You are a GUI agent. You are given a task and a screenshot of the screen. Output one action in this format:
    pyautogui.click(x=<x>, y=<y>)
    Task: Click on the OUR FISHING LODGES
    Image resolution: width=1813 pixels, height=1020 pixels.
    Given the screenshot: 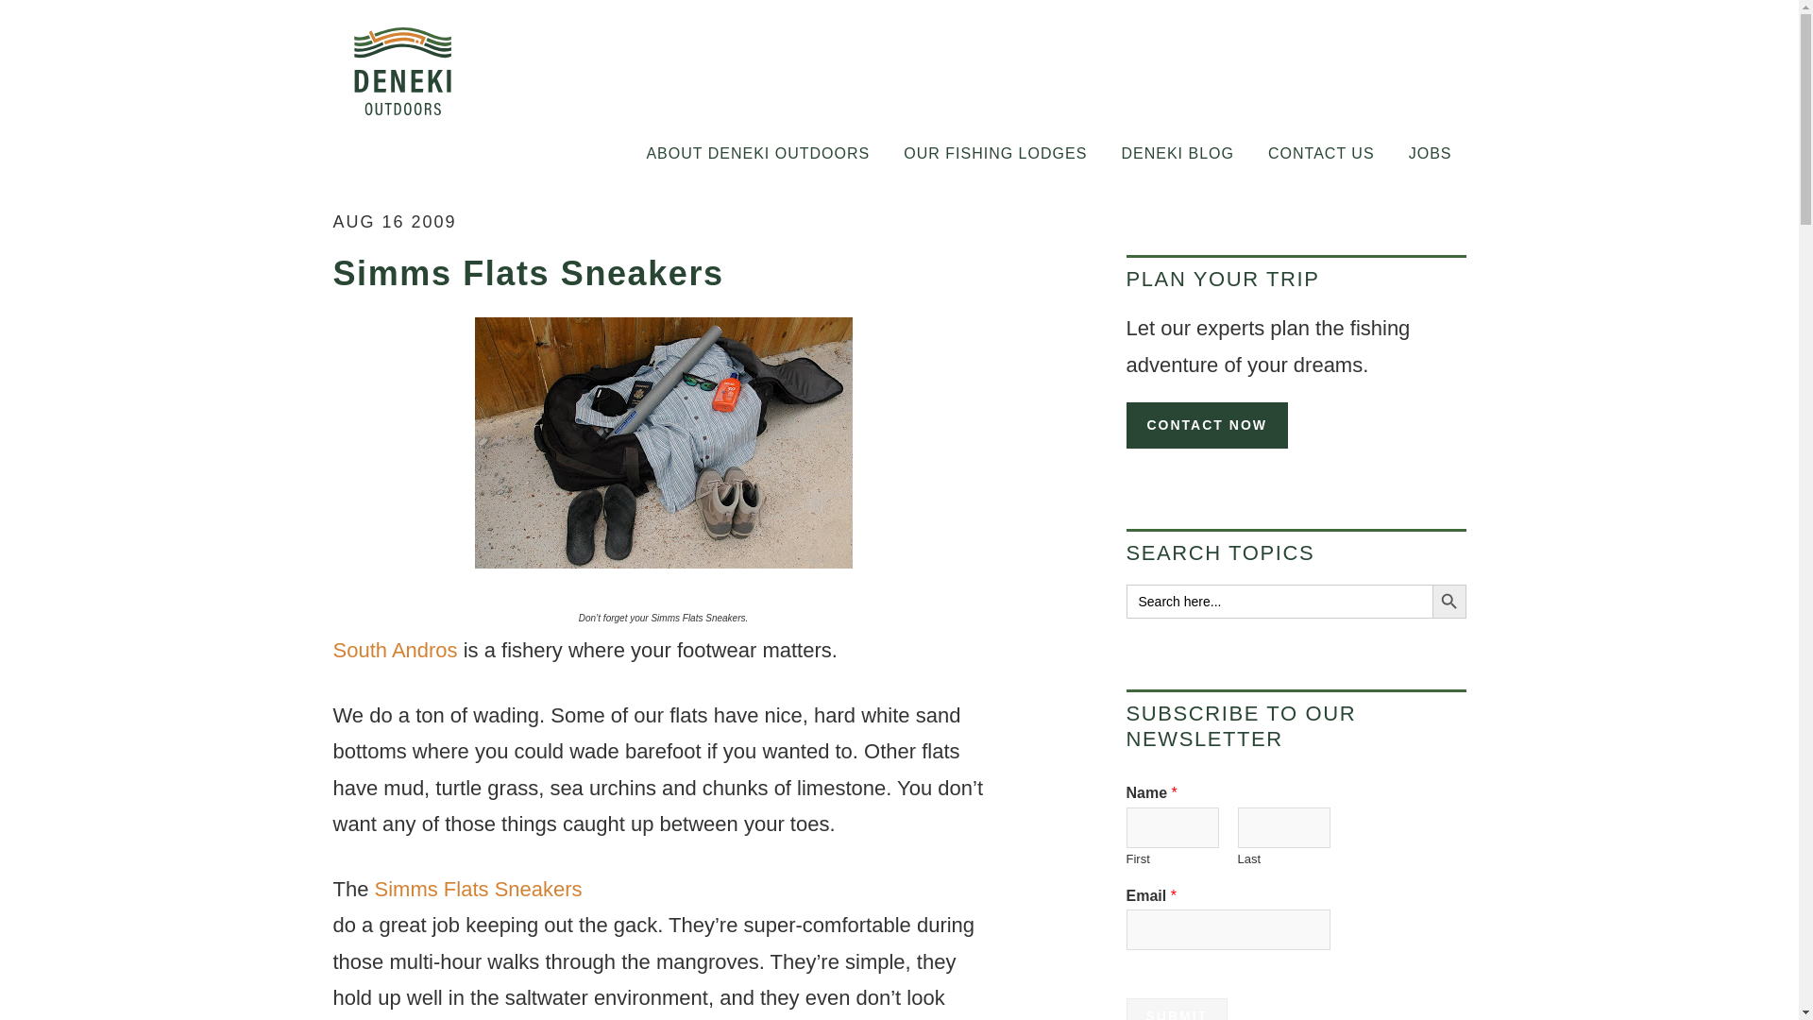 What is the action you would take?
    pyautogui.click(x=995, y=155)
    